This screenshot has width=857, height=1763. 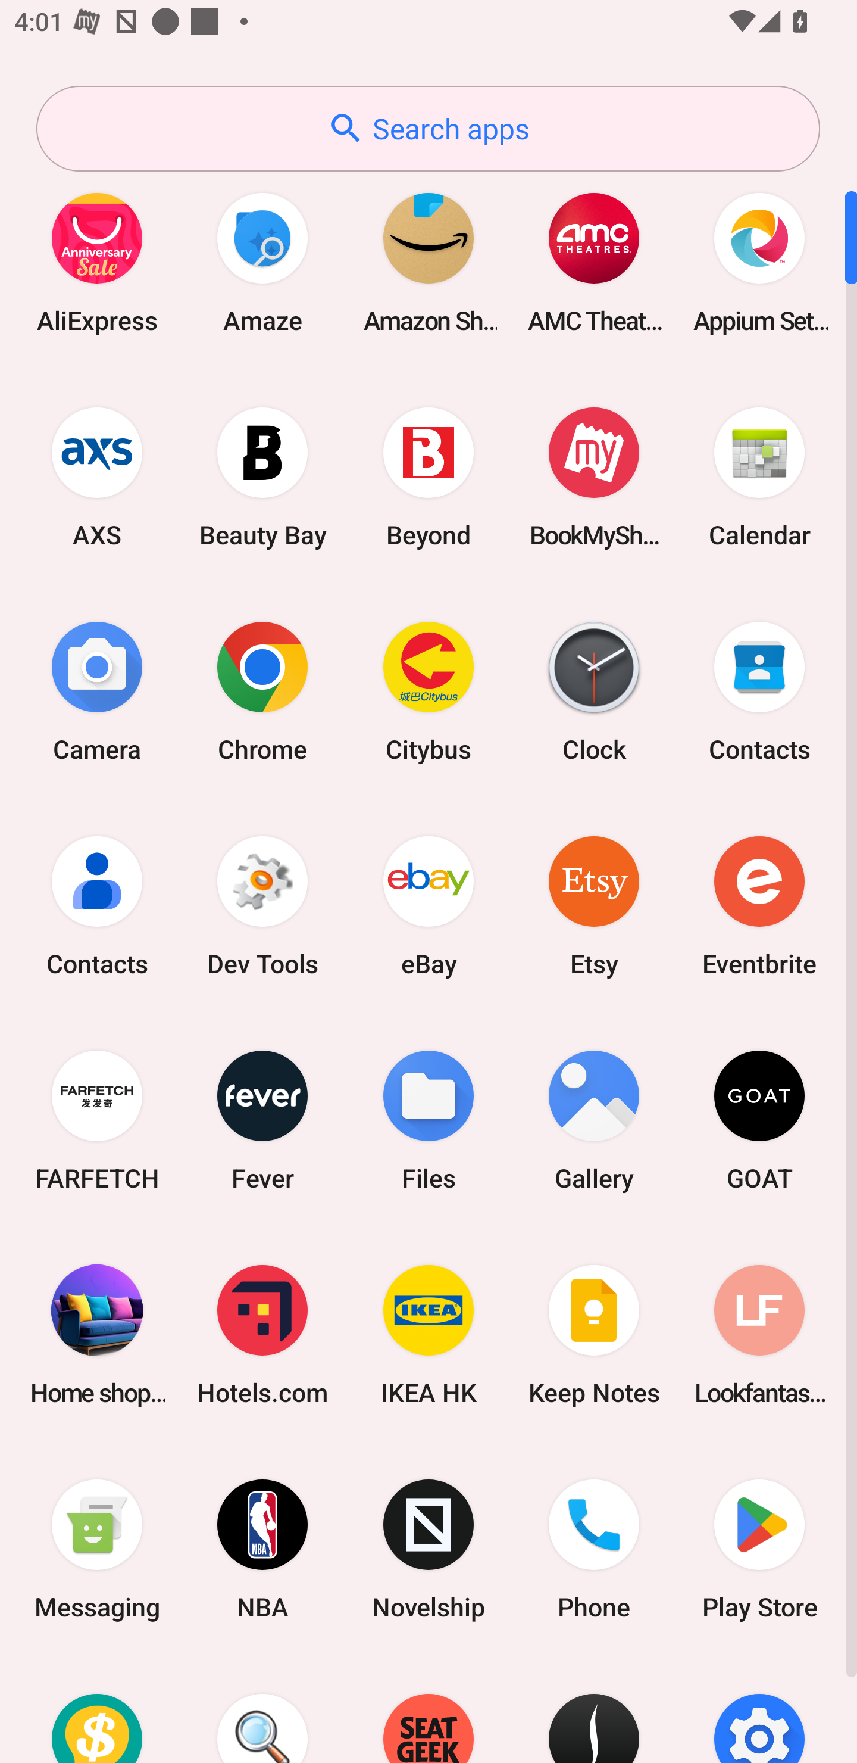 What do you see at coordinates (759, 262) in the screenshot?
I see `Appium Settings` at bounding box center [759, 262].